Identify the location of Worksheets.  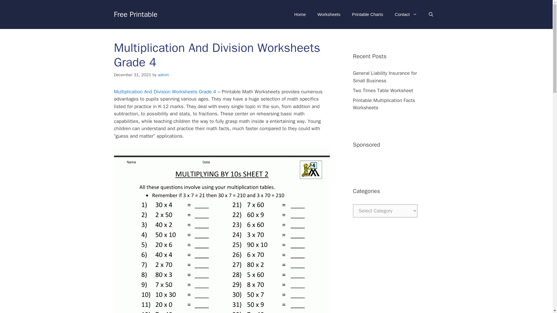
(328, 14).